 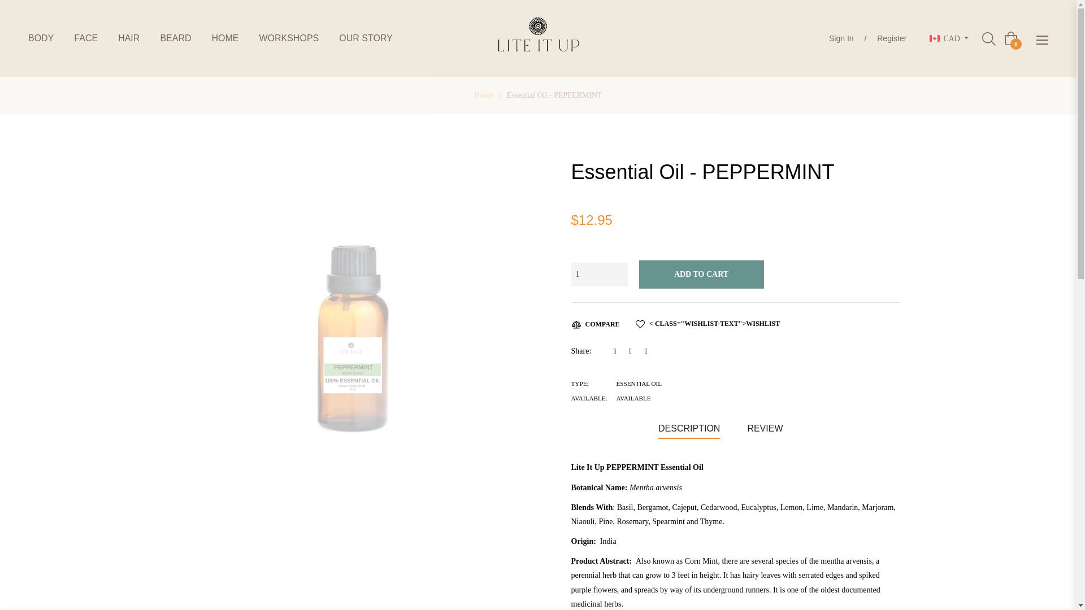 I want to click on Compare, so click(x=594, y=324).